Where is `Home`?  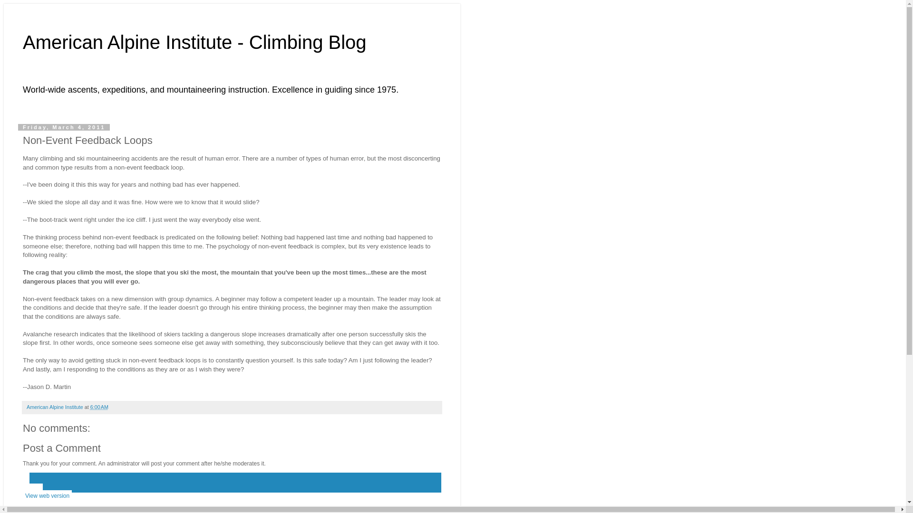 Home is located at coordinates (33, 489).